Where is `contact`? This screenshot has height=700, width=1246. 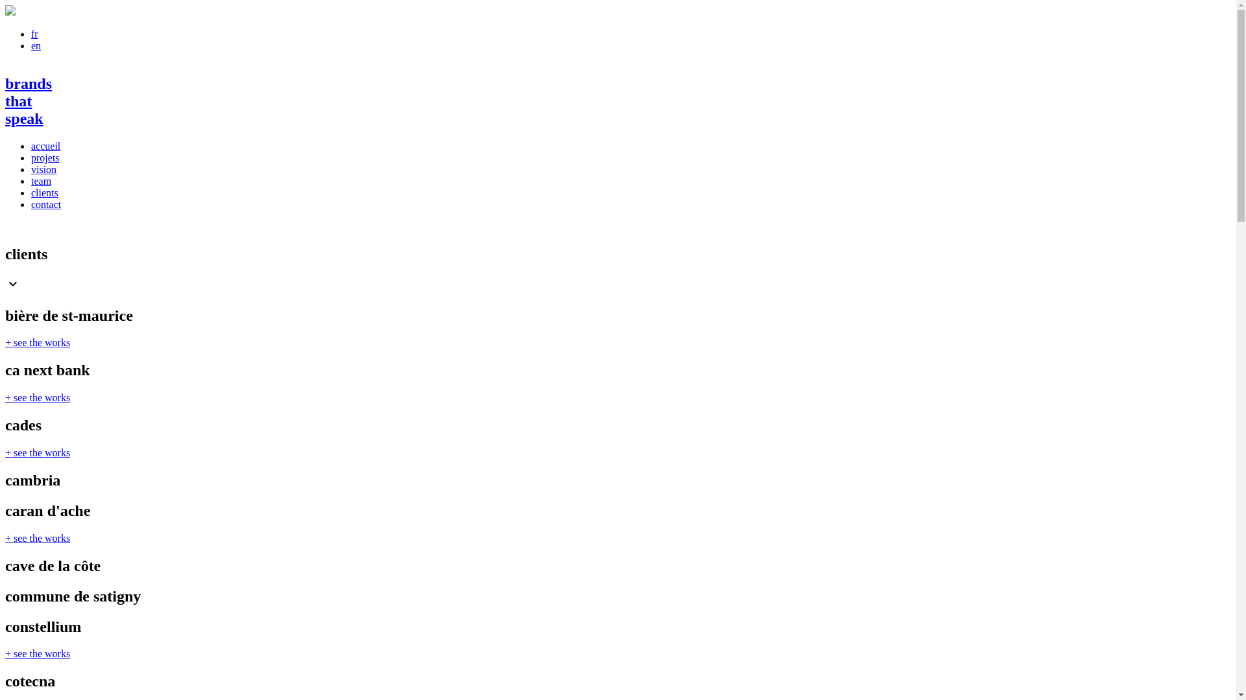
contact is located at coordinates (46, 205).